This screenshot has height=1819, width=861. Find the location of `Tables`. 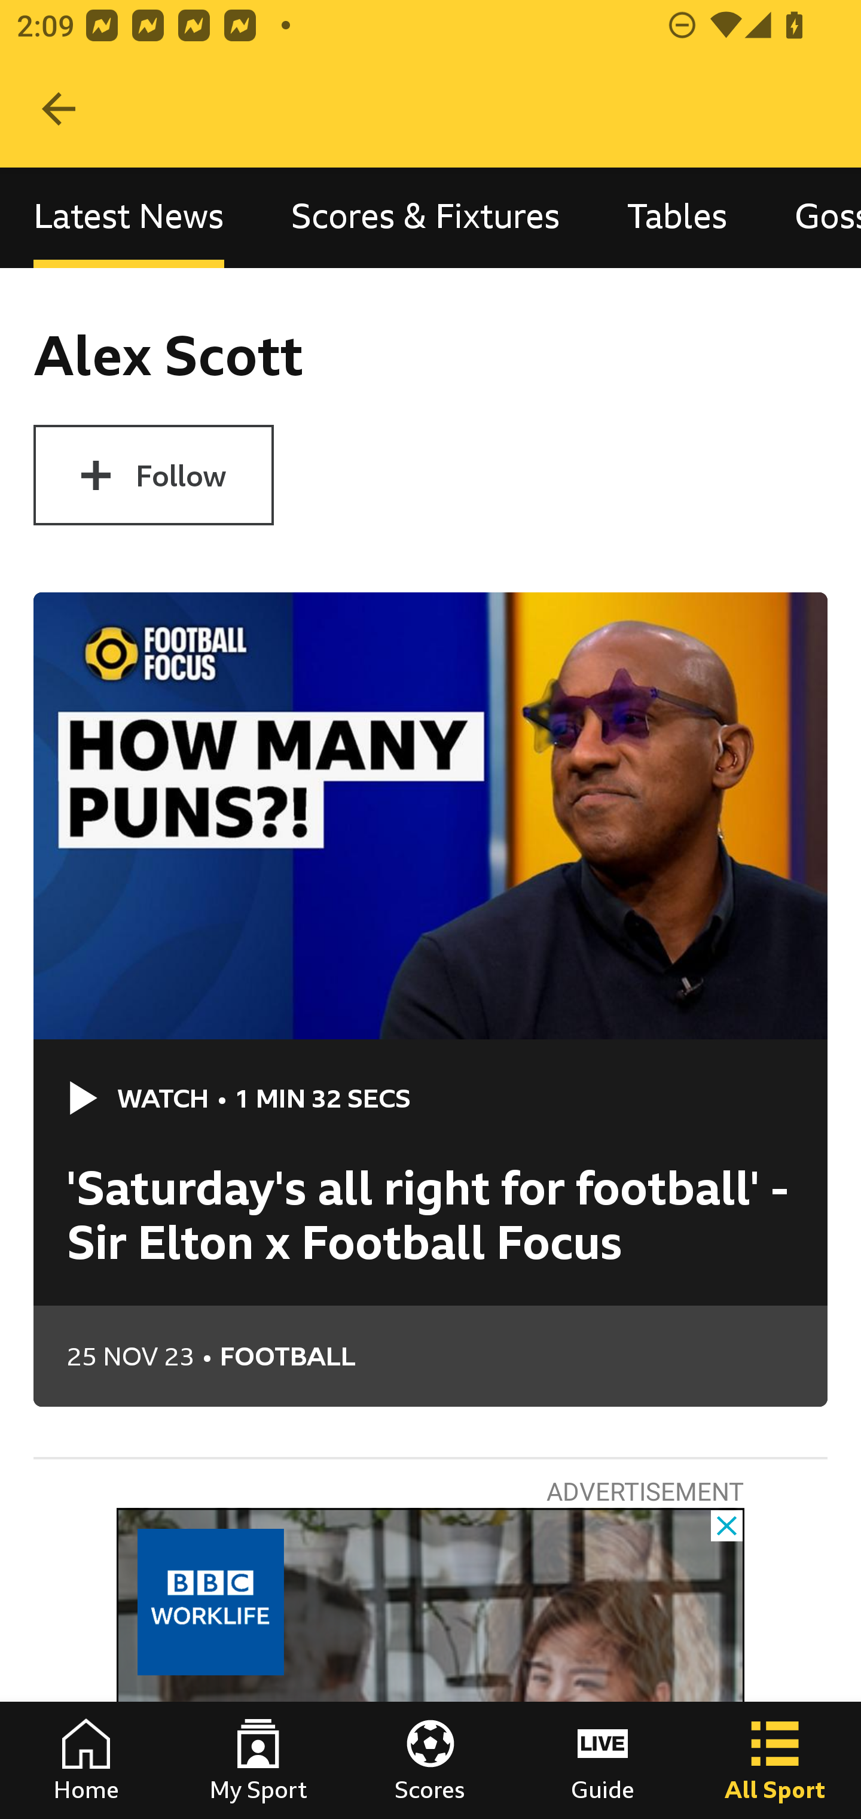

Tables is located at coordinates (677, 217).